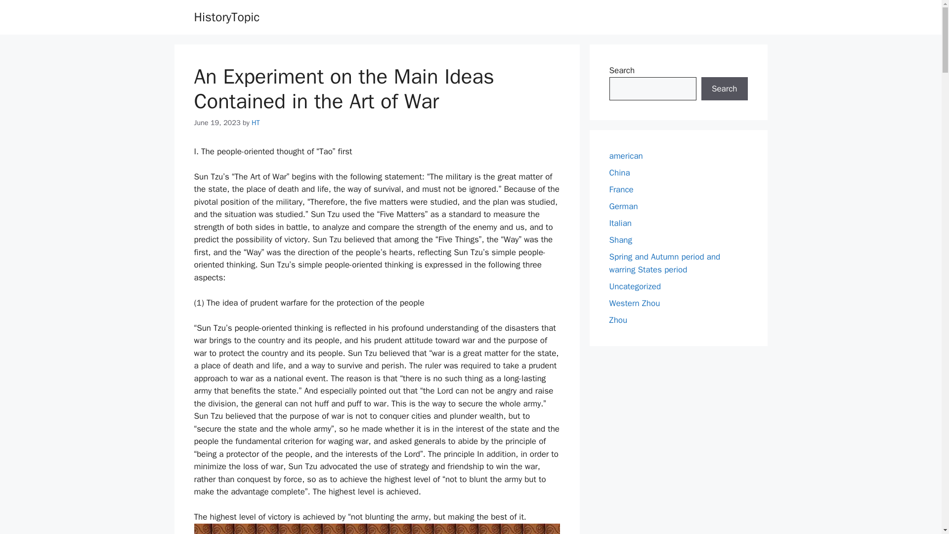  I want to click on Uncategorized, so click(635, 286).